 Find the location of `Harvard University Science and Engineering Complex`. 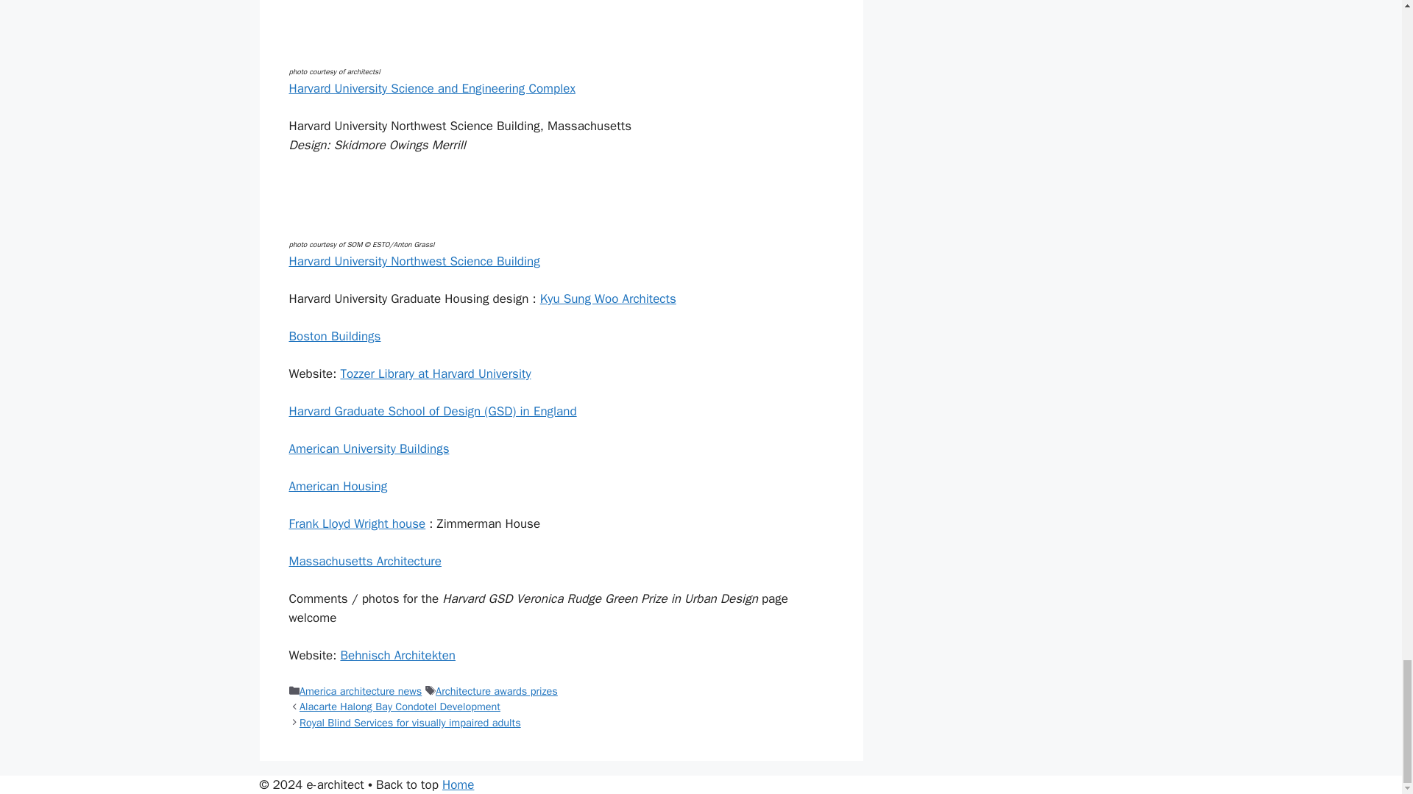

Harvard University Science and Engineering Complex is located at coordinates (431, 88).